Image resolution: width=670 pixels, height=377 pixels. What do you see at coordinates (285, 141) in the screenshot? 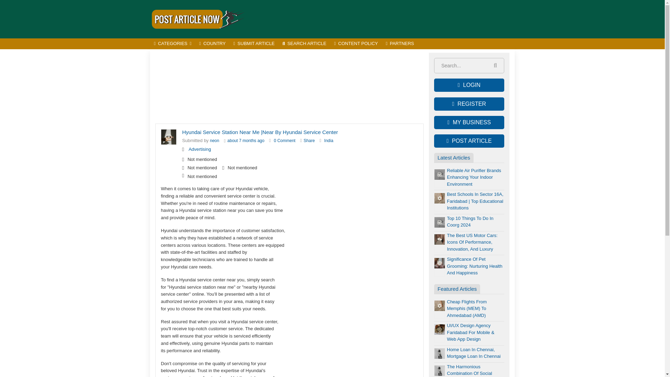
I see `0 Comment` at bounding box center [285, 141].